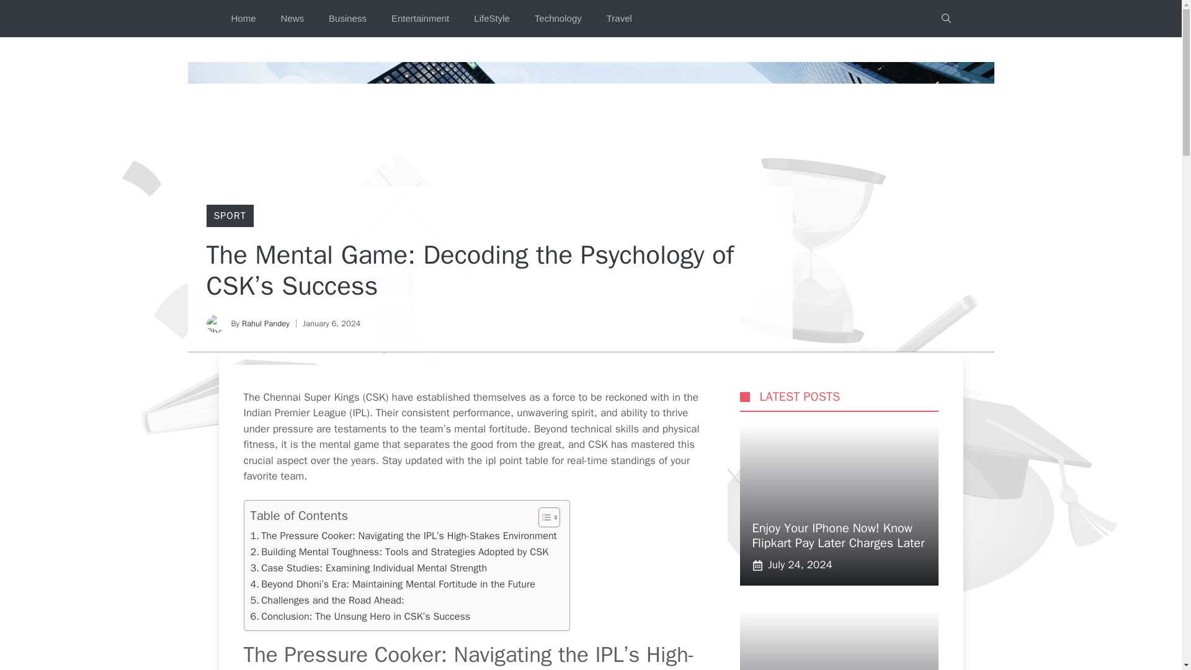 The width and height of the screenshot is (1191, 670). I want to click on Rahul Pandey, so click(265, 324).